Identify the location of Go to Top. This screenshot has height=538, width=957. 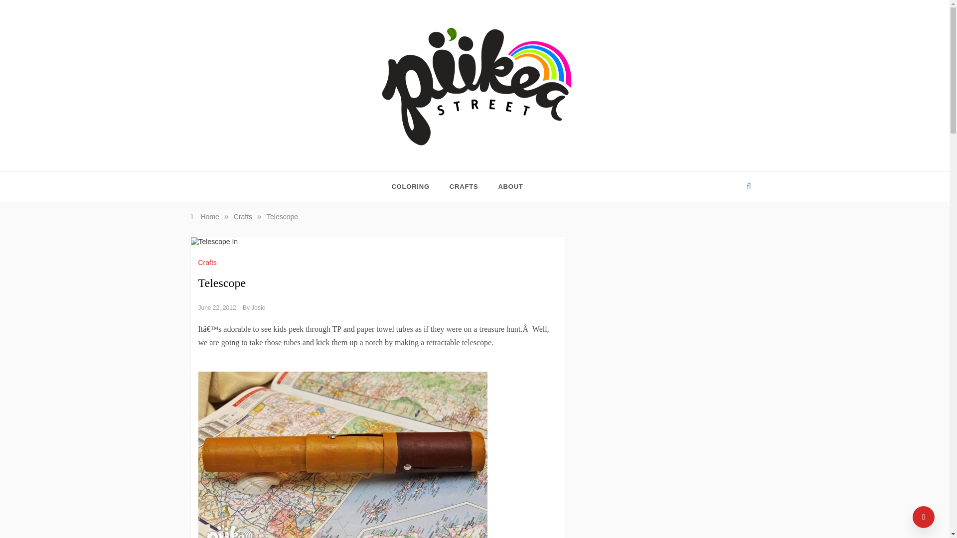
(924, 517).